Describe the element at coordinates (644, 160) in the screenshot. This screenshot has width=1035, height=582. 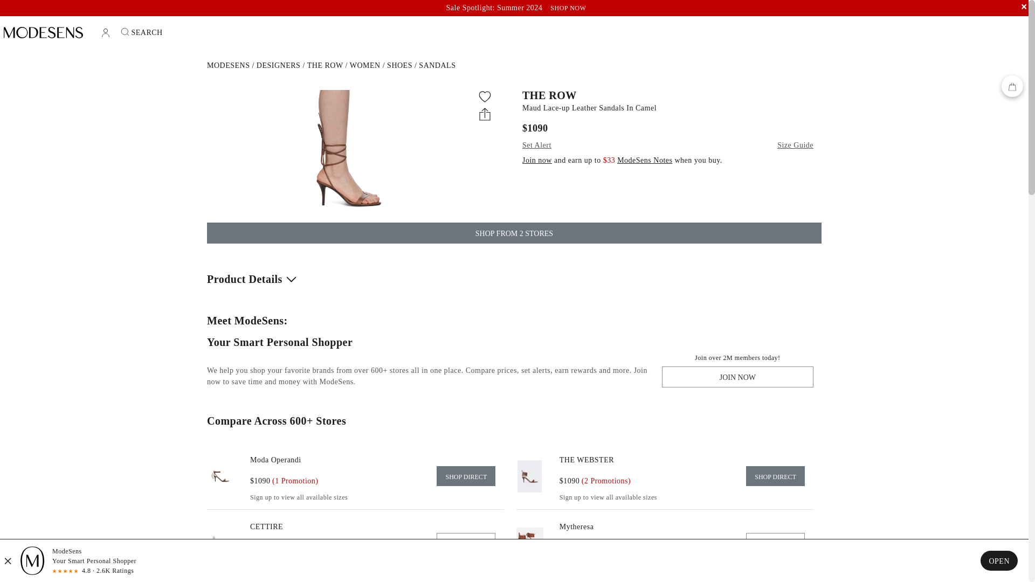
I see `Learn more about ModeSens membership` at that location.